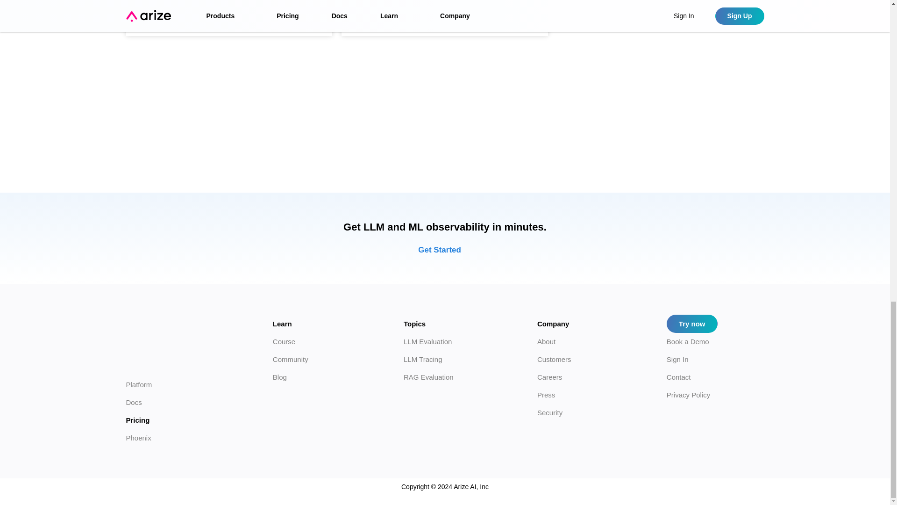 This screenshot has height=505, width=897. Describe the element at coordinates (139, 384) in the screenshot. I see `Platform` at that location.